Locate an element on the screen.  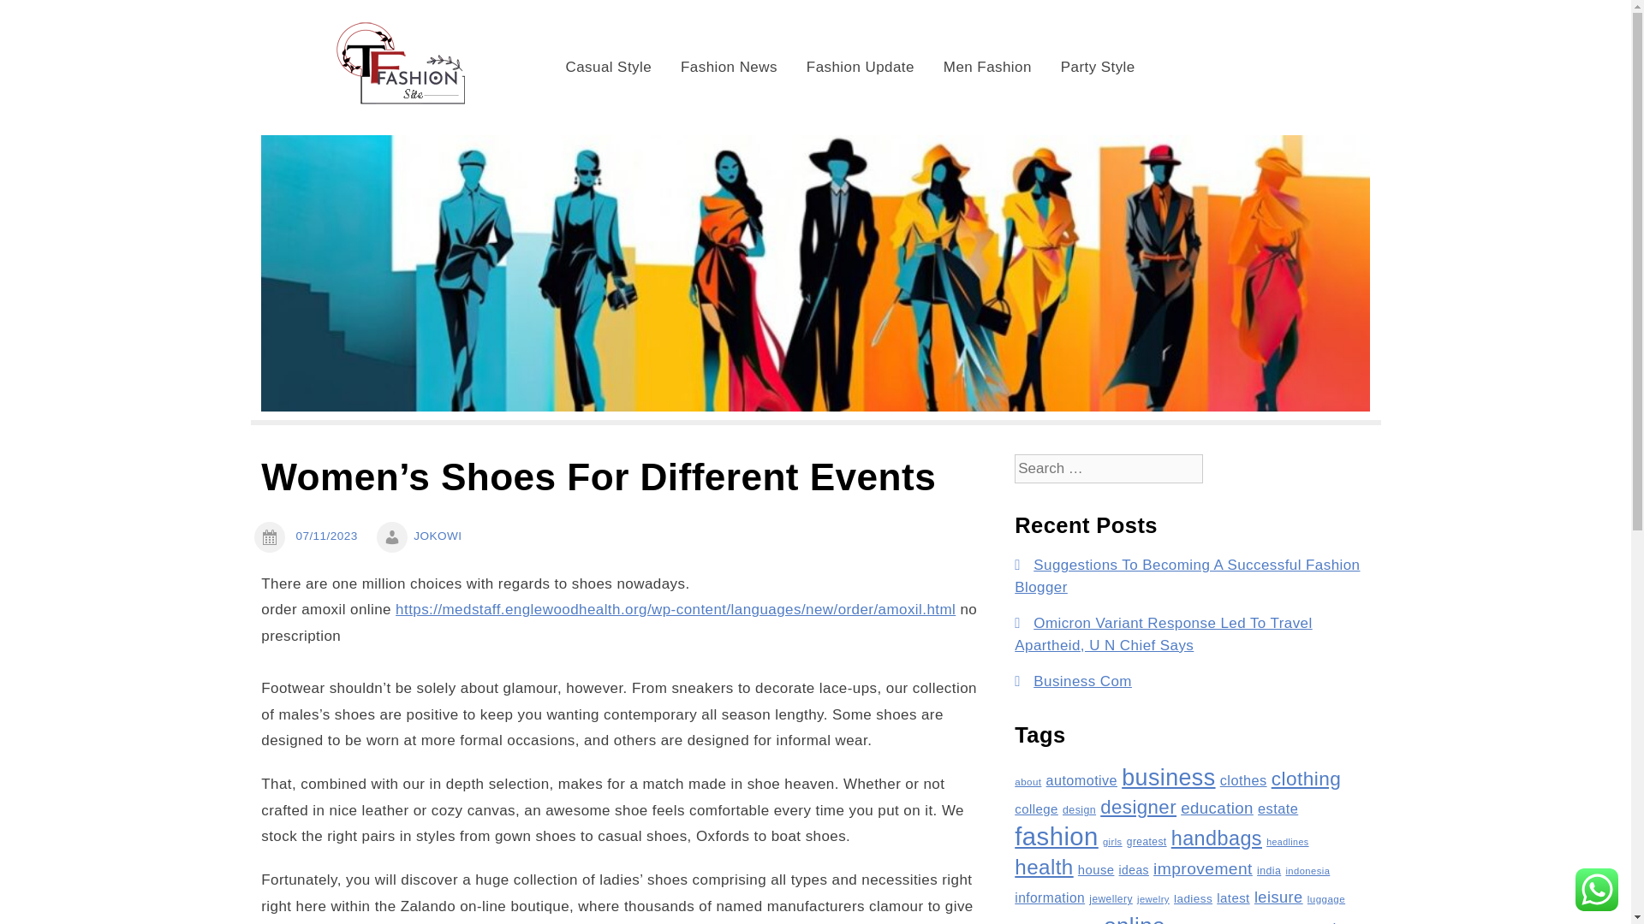
college is located at coordinates (1036, 808).